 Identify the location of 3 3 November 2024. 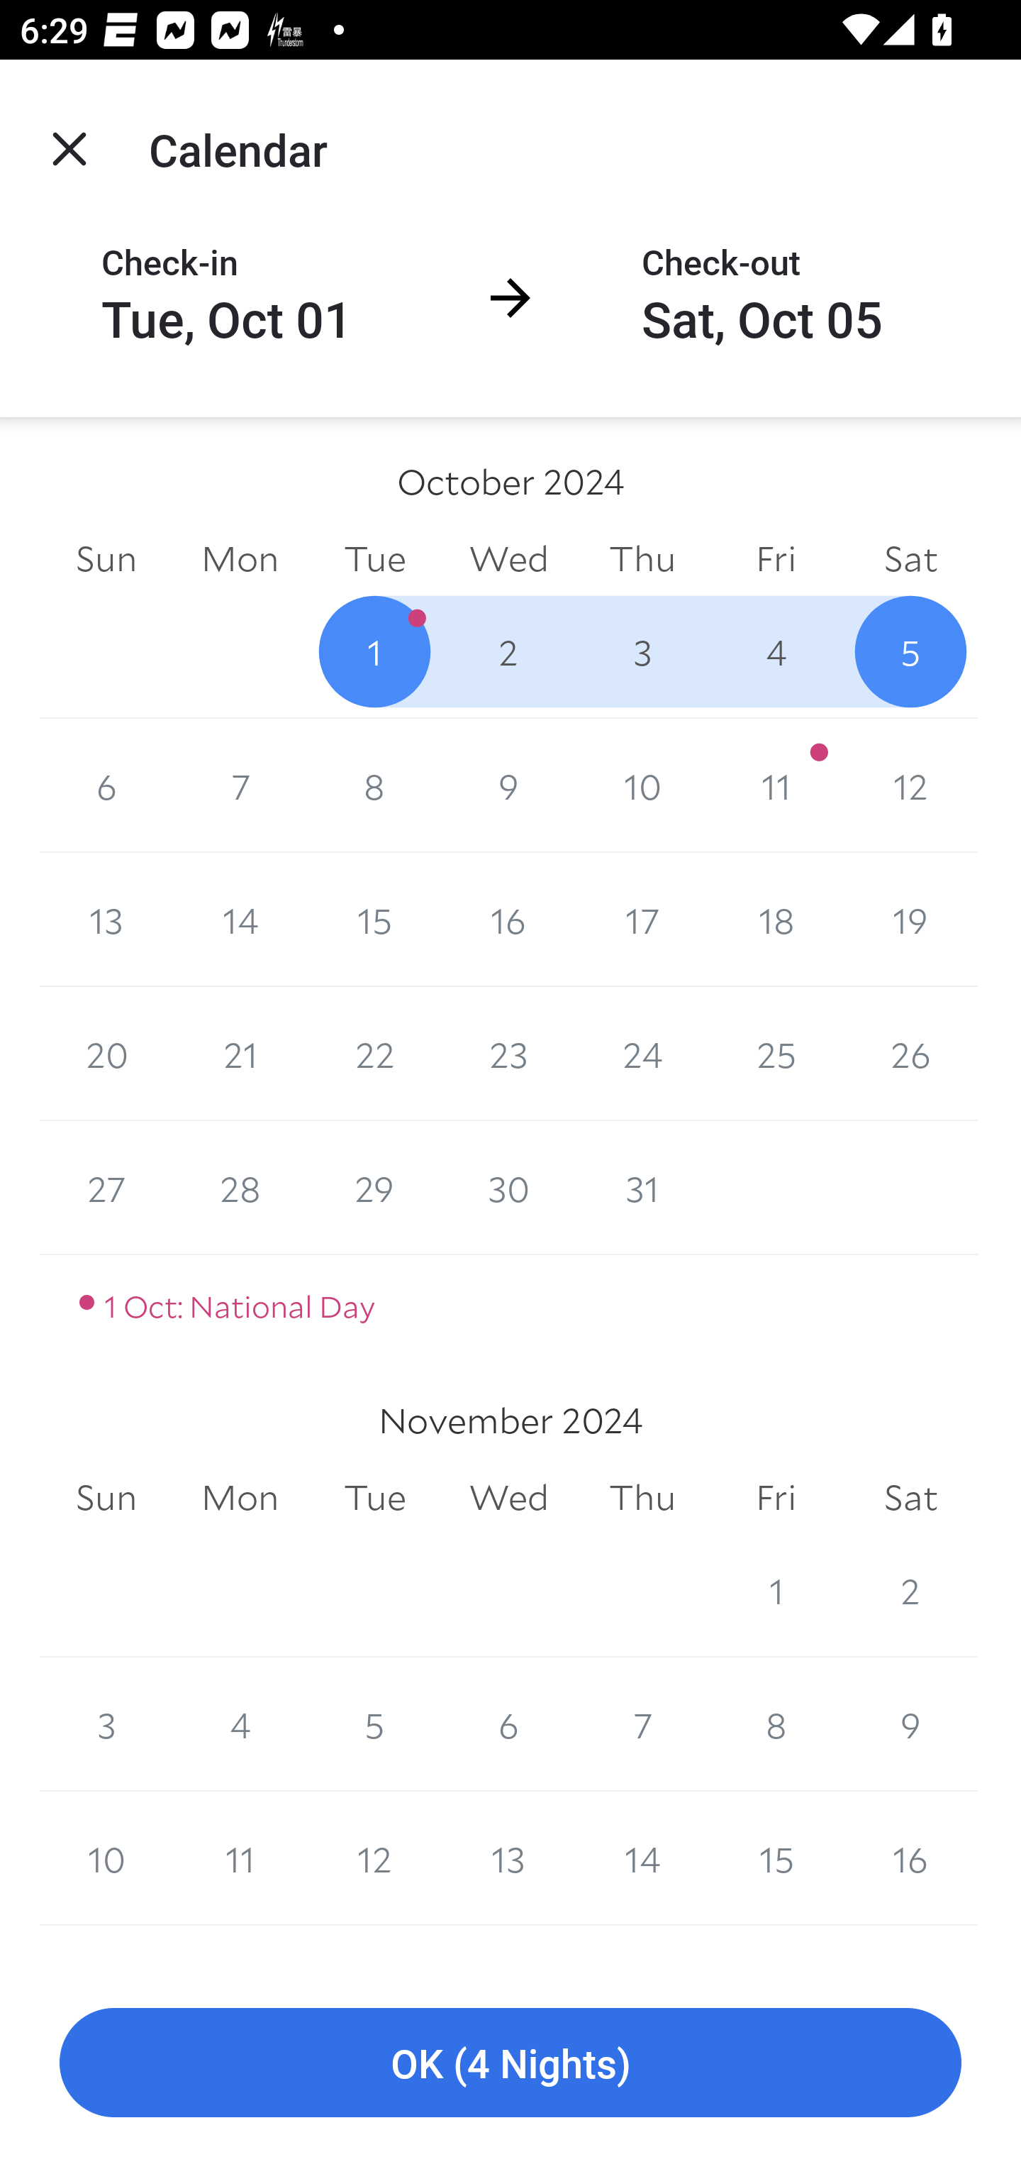
(106, 1724).